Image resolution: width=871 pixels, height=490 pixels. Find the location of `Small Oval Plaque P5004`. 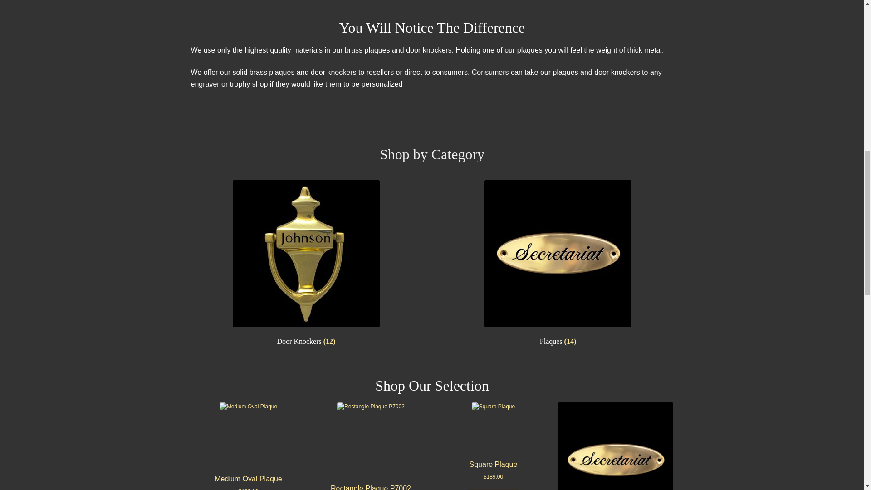

Small Oval Plaque P5004 is located at coordinates (616, 446).